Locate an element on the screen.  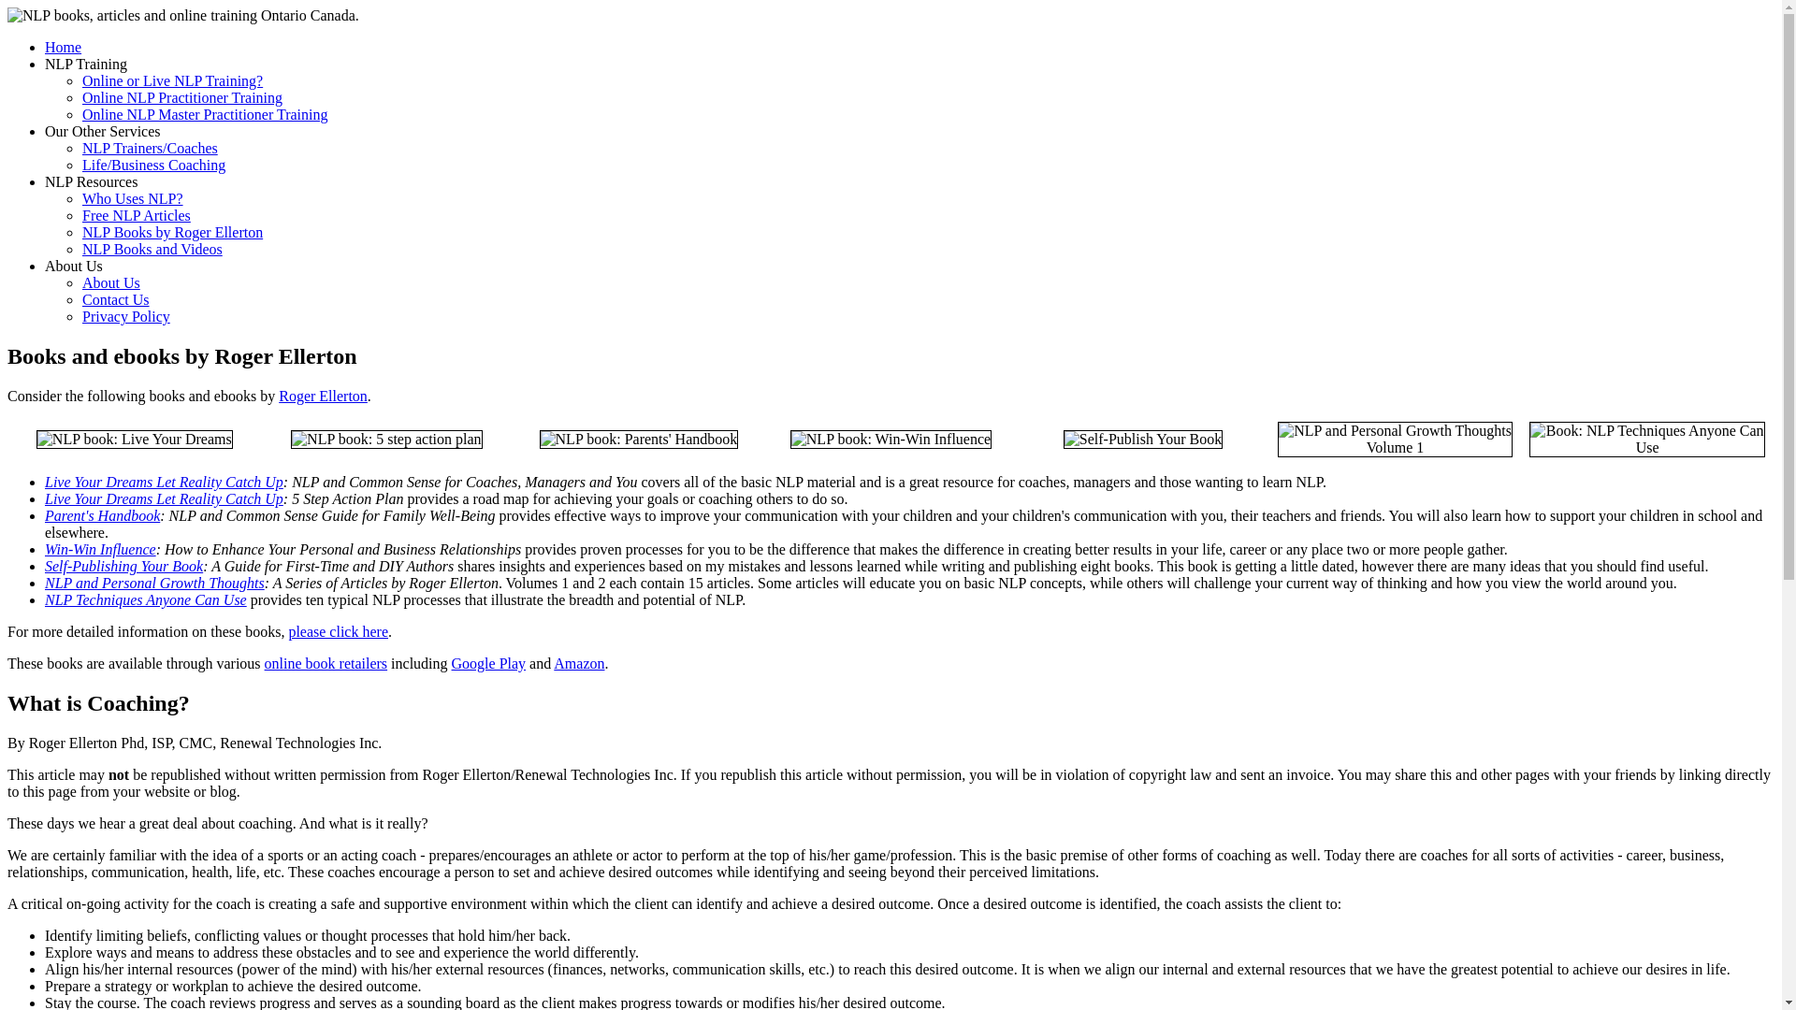
Online NLP Master Practitioner Training is located at coordinates (206, 114).